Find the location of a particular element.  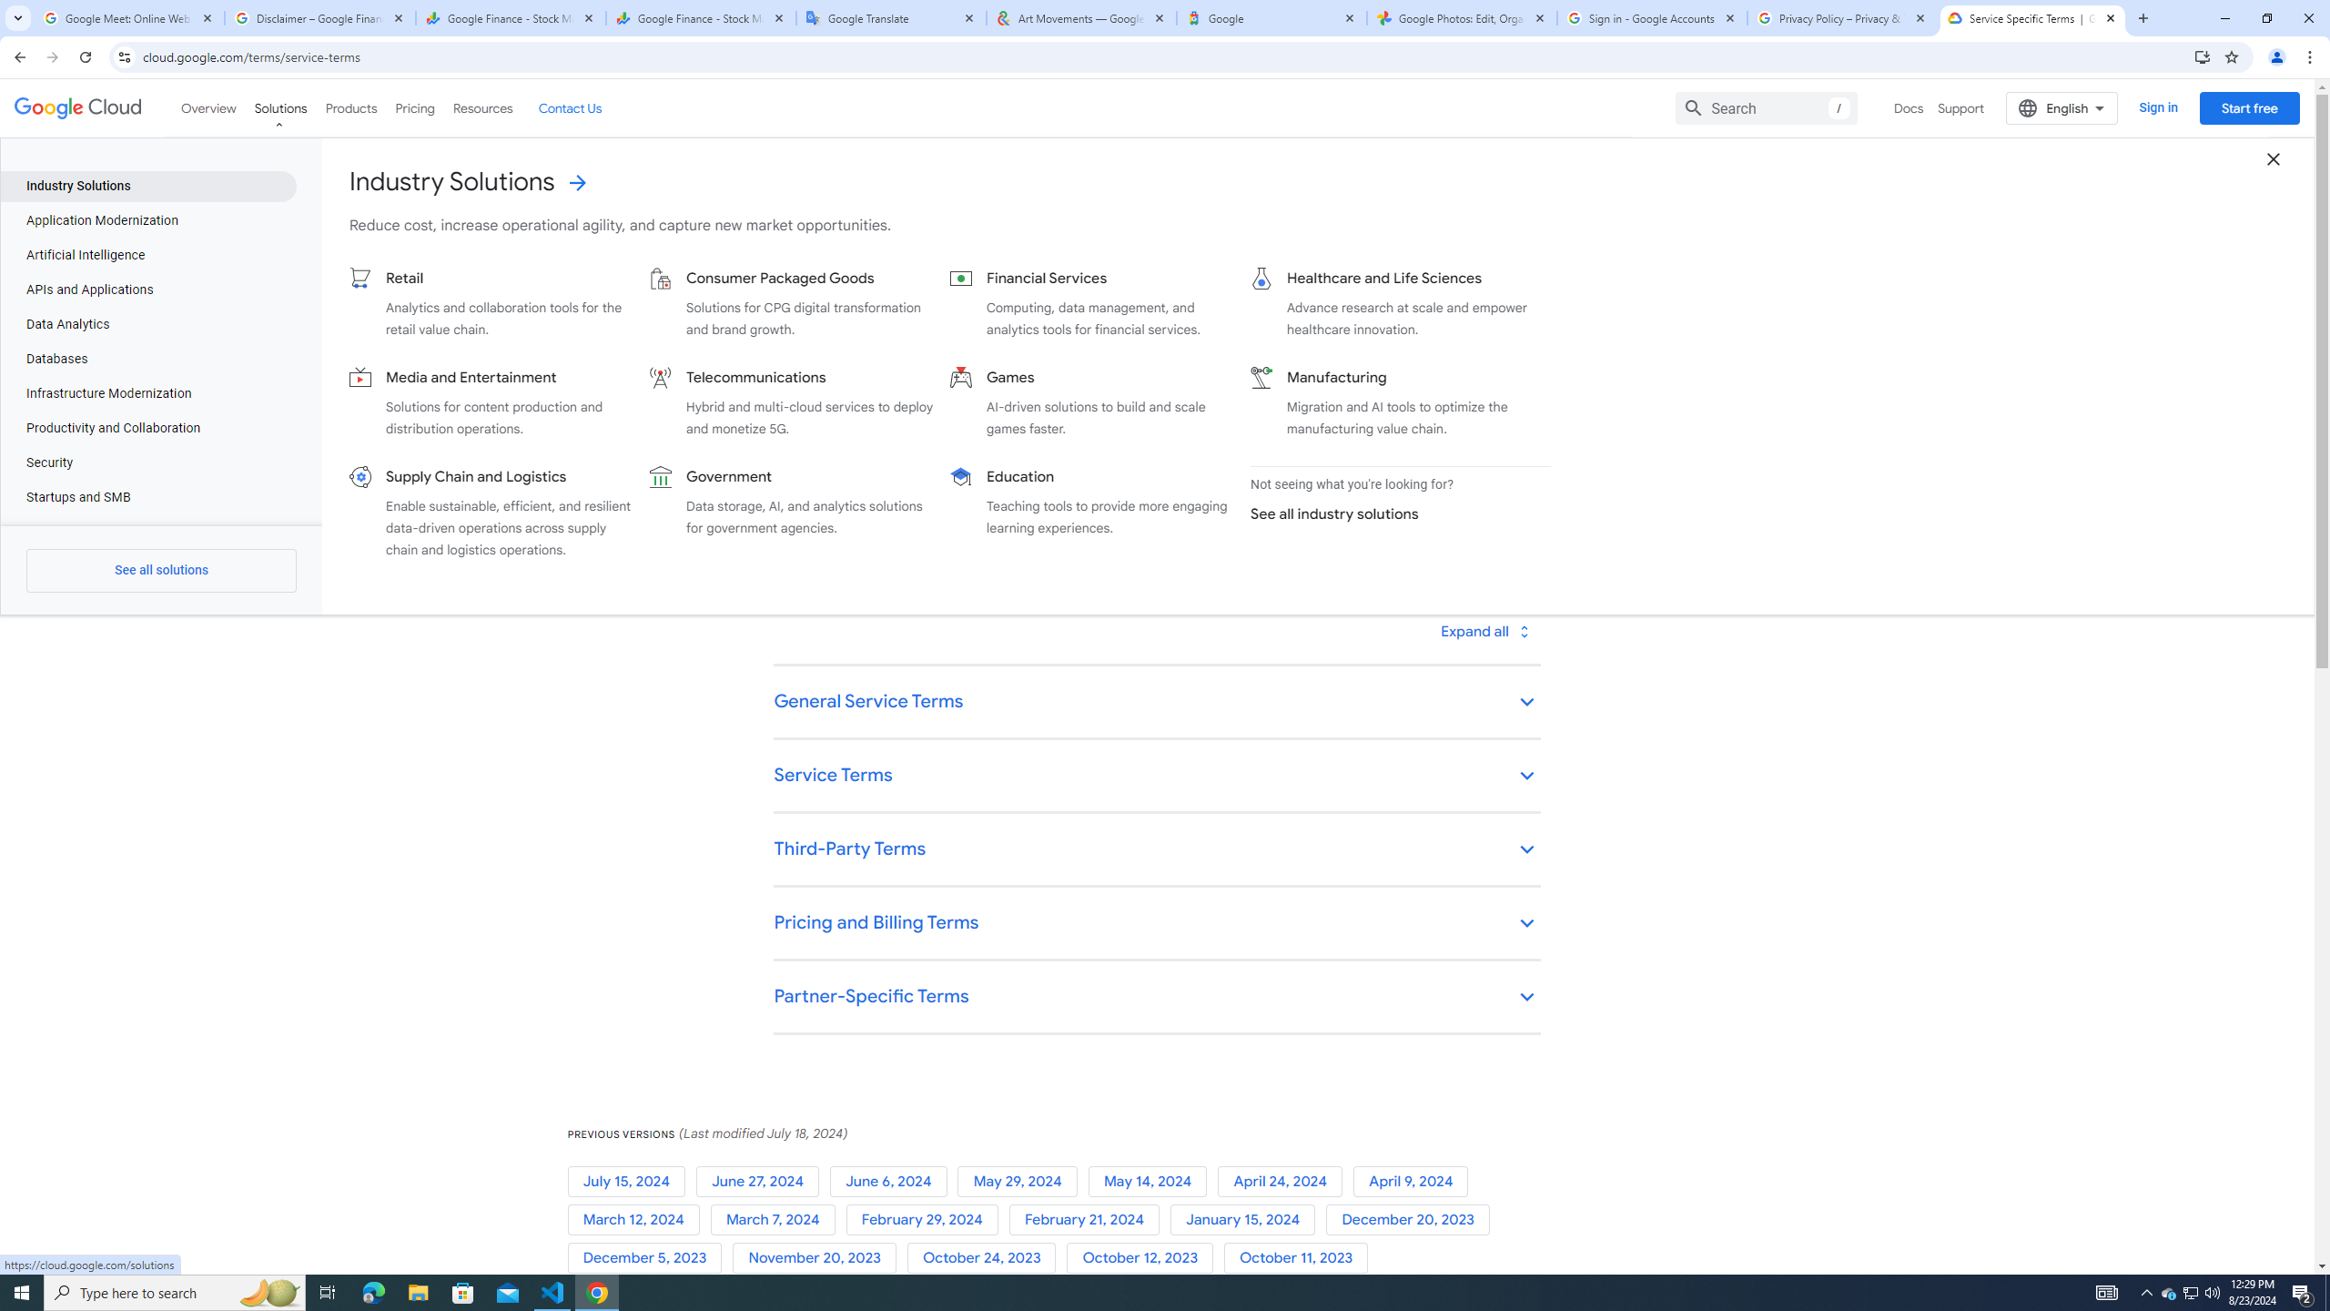

Security is located at coordinates (147, 462).